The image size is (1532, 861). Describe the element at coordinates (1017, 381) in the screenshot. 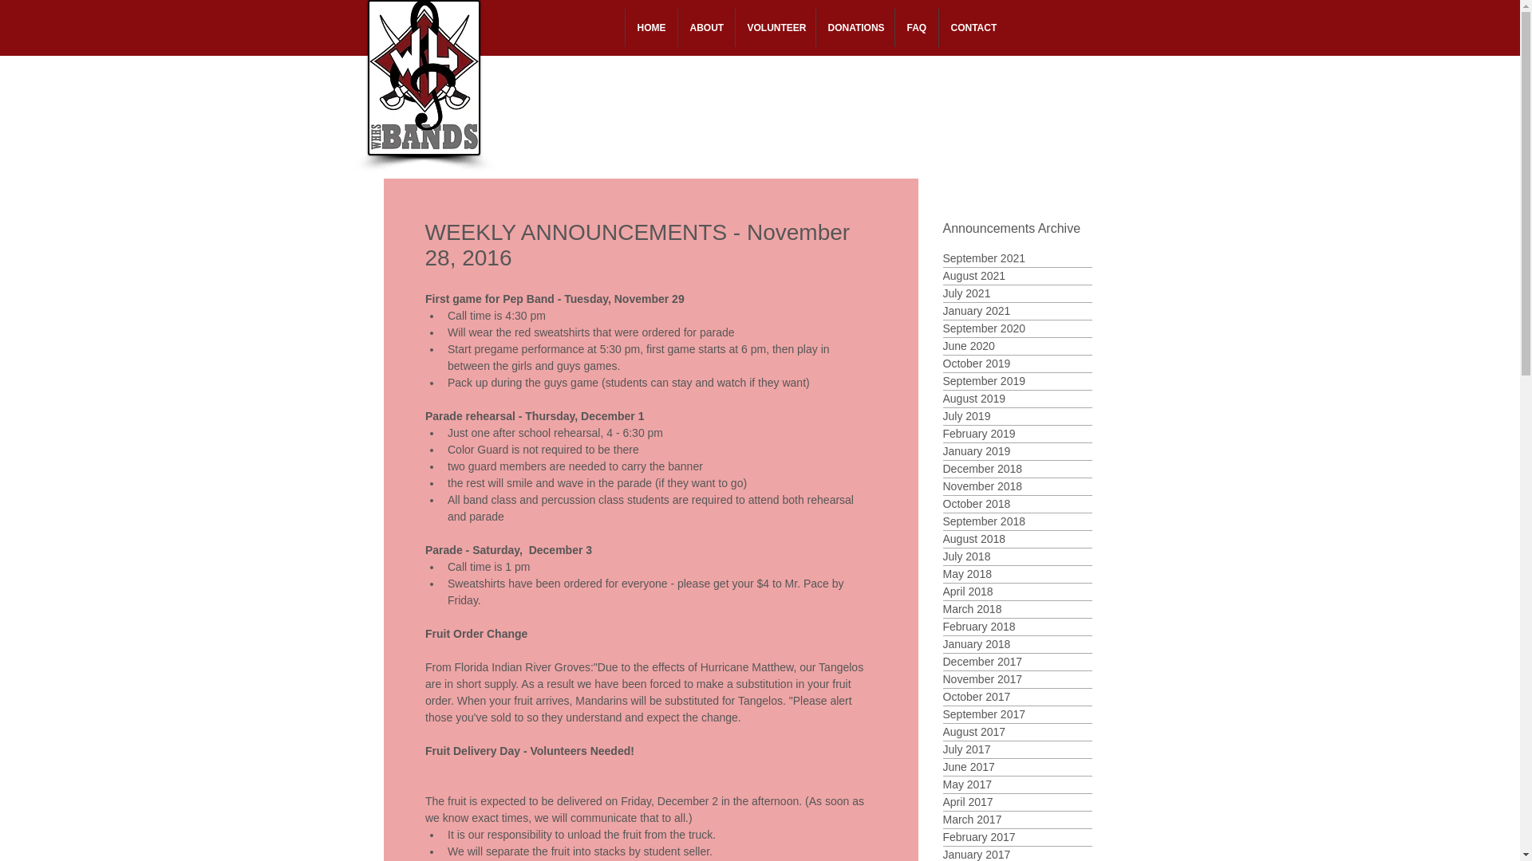

I see `September 2019` at that location.